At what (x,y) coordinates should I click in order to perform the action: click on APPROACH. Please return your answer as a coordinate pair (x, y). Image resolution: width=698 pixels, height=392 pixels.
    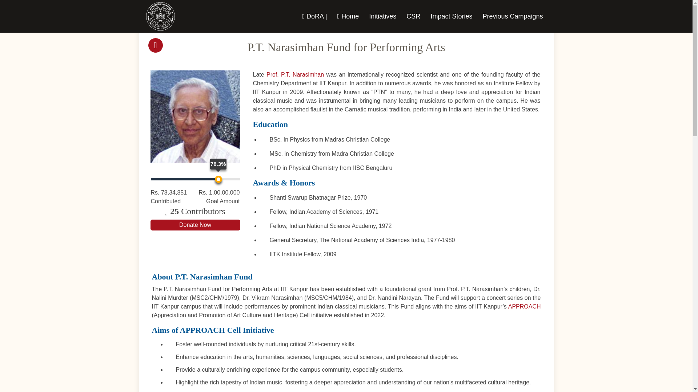
    Looking at the image, I should click on (524, 306).